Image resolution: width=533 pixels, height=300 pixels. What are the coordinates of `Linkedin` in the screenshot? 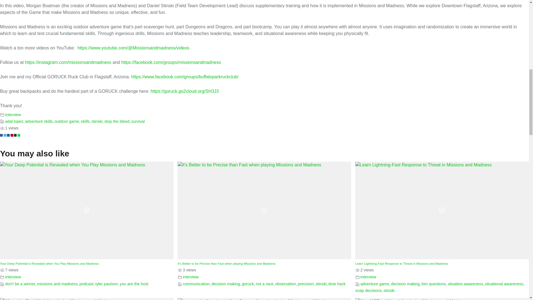 It's located at (8, 135).